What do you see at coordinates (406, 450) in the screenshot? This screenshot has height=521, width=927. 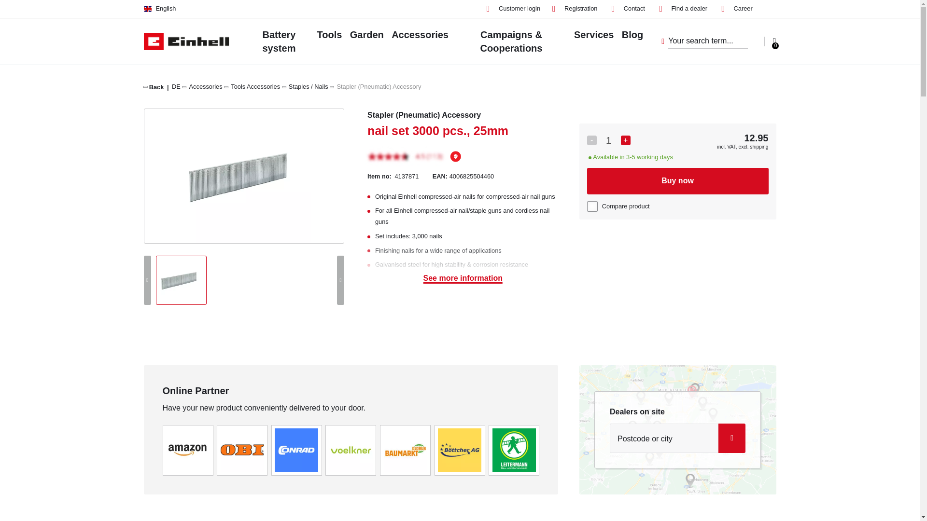 I see `Globus Baumarkt` at bounding box center [406, 450].